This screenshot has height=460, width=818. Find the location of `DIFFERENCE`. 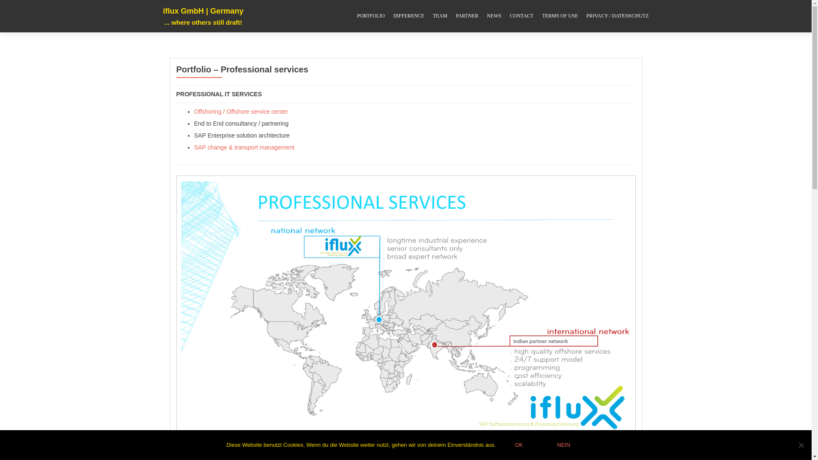

DIFFERENCE is located at coordinates (409, 16).